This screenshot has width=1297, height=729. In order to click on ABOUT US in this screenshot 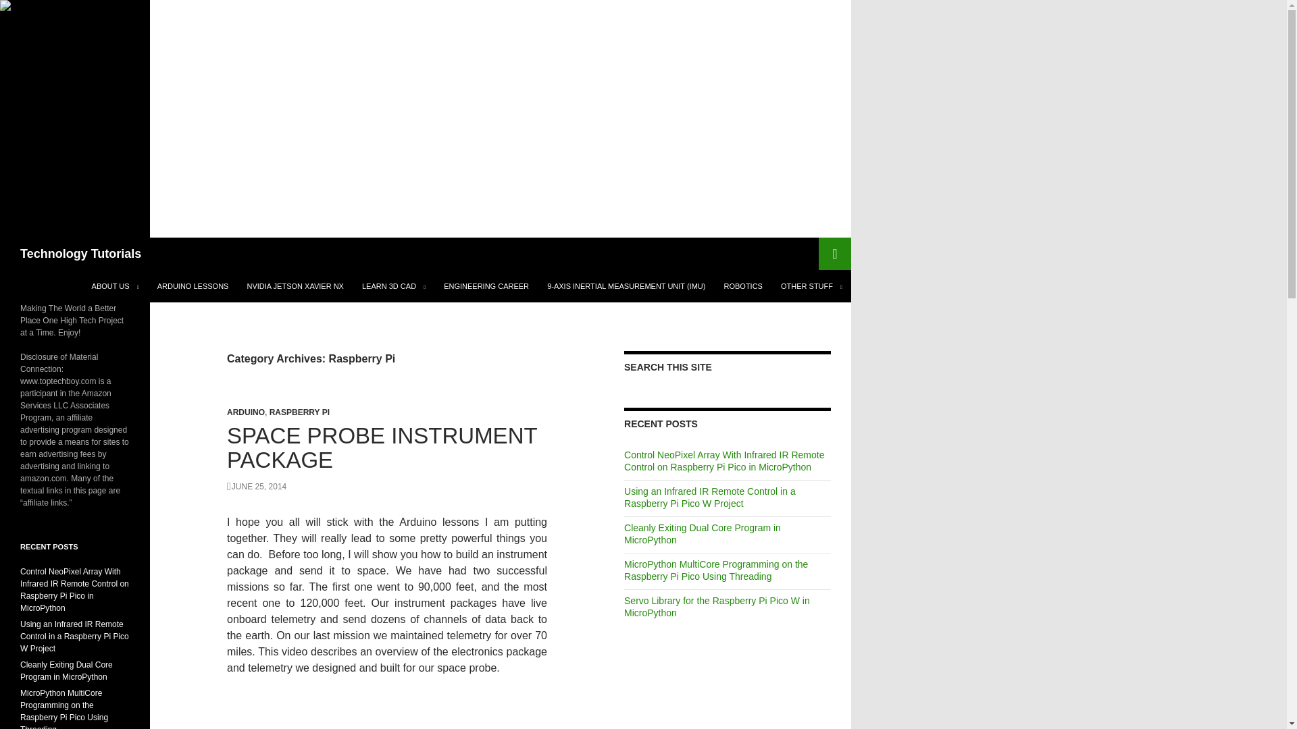, I will do `click(116, 286)`.